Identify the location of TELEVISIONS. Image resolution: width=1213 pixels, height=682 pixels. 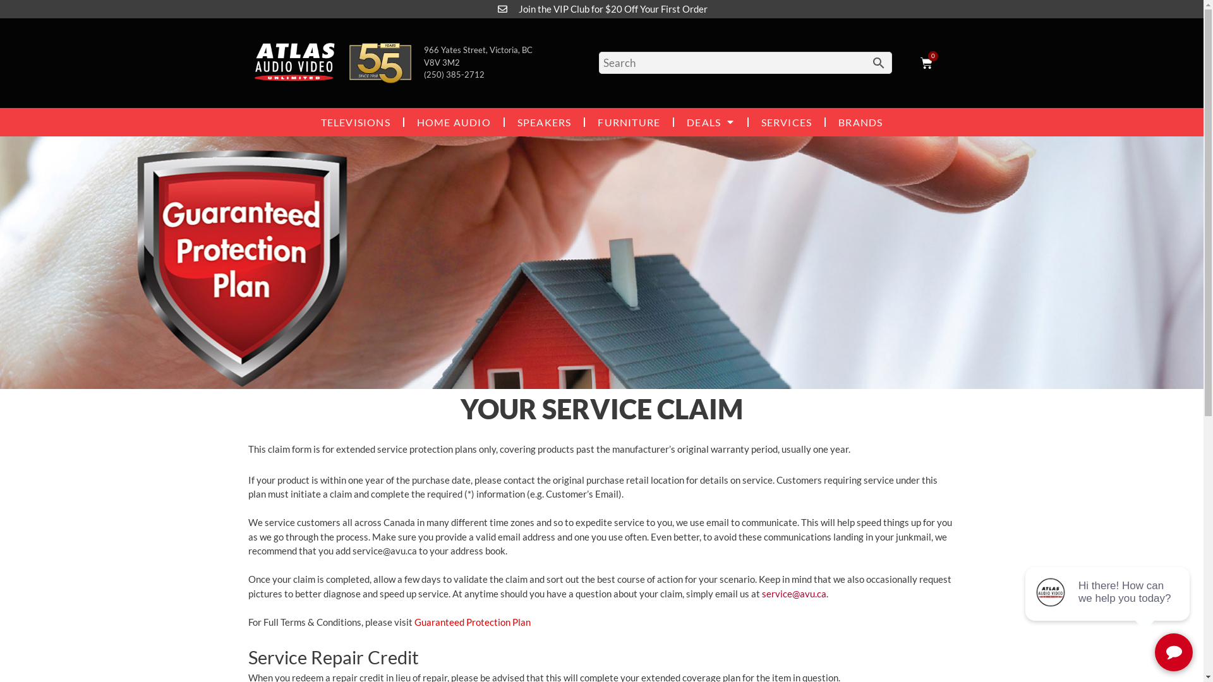
(356, 122).